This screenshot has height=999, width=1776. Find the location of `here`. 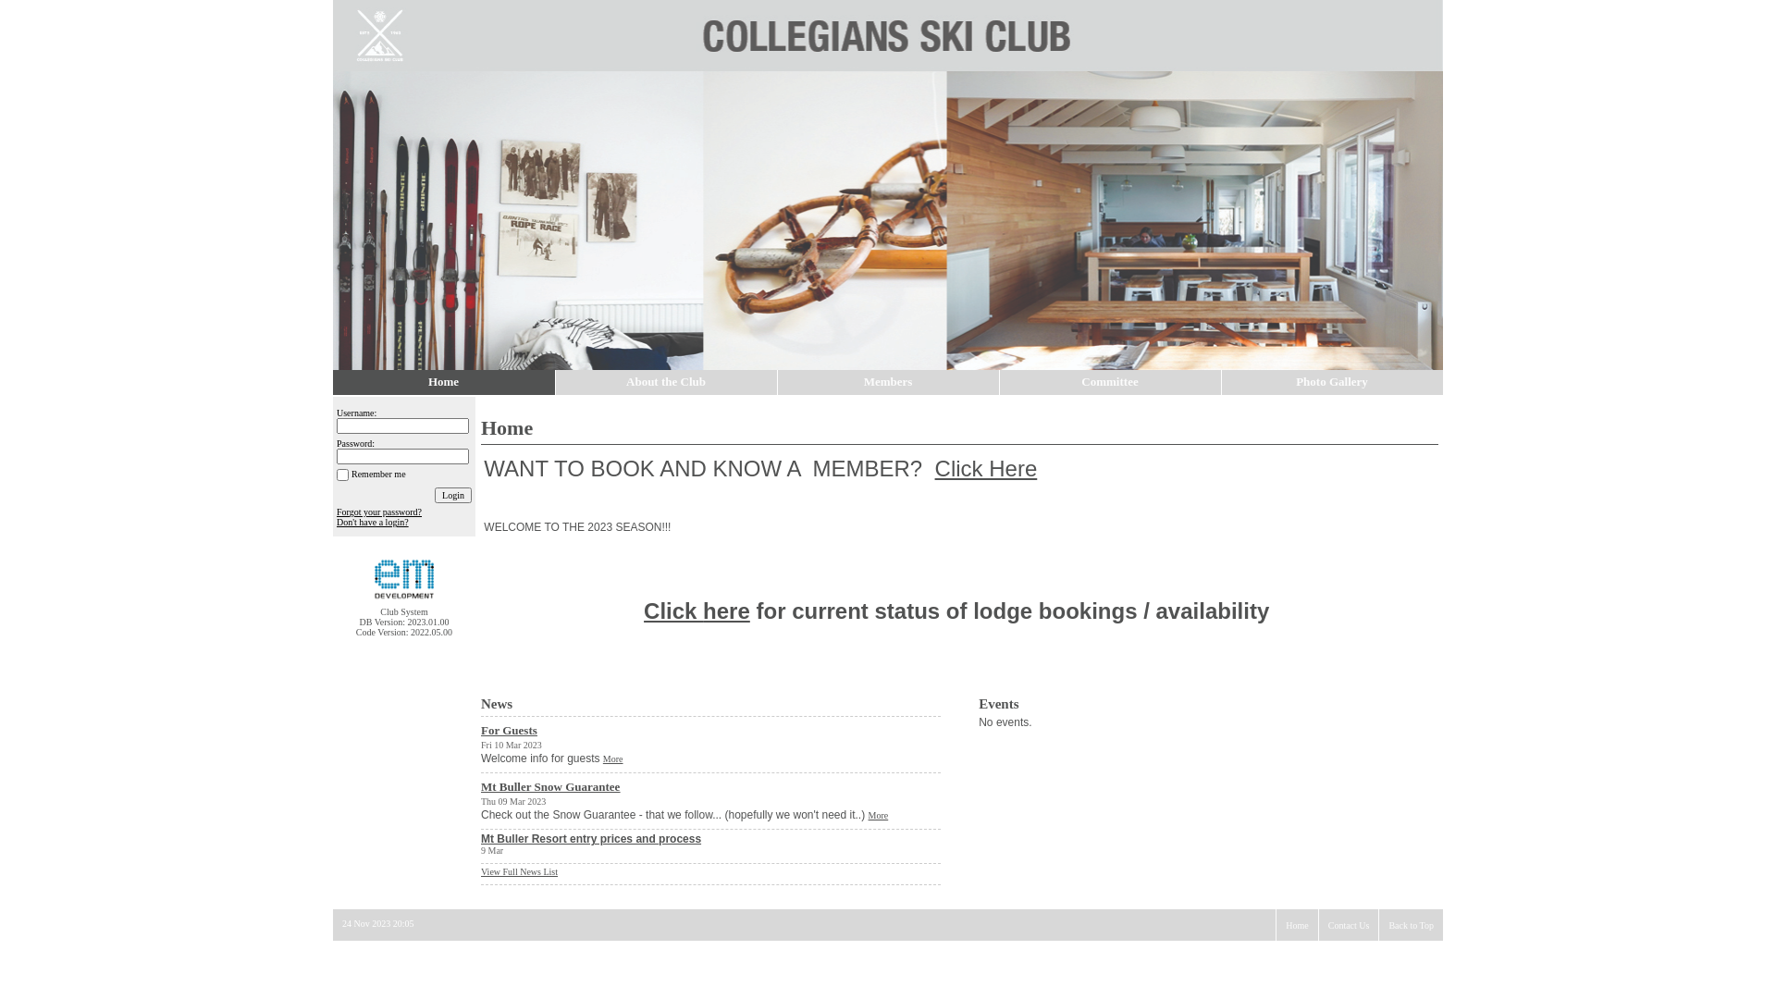

here is located at coordinates (727, 610).